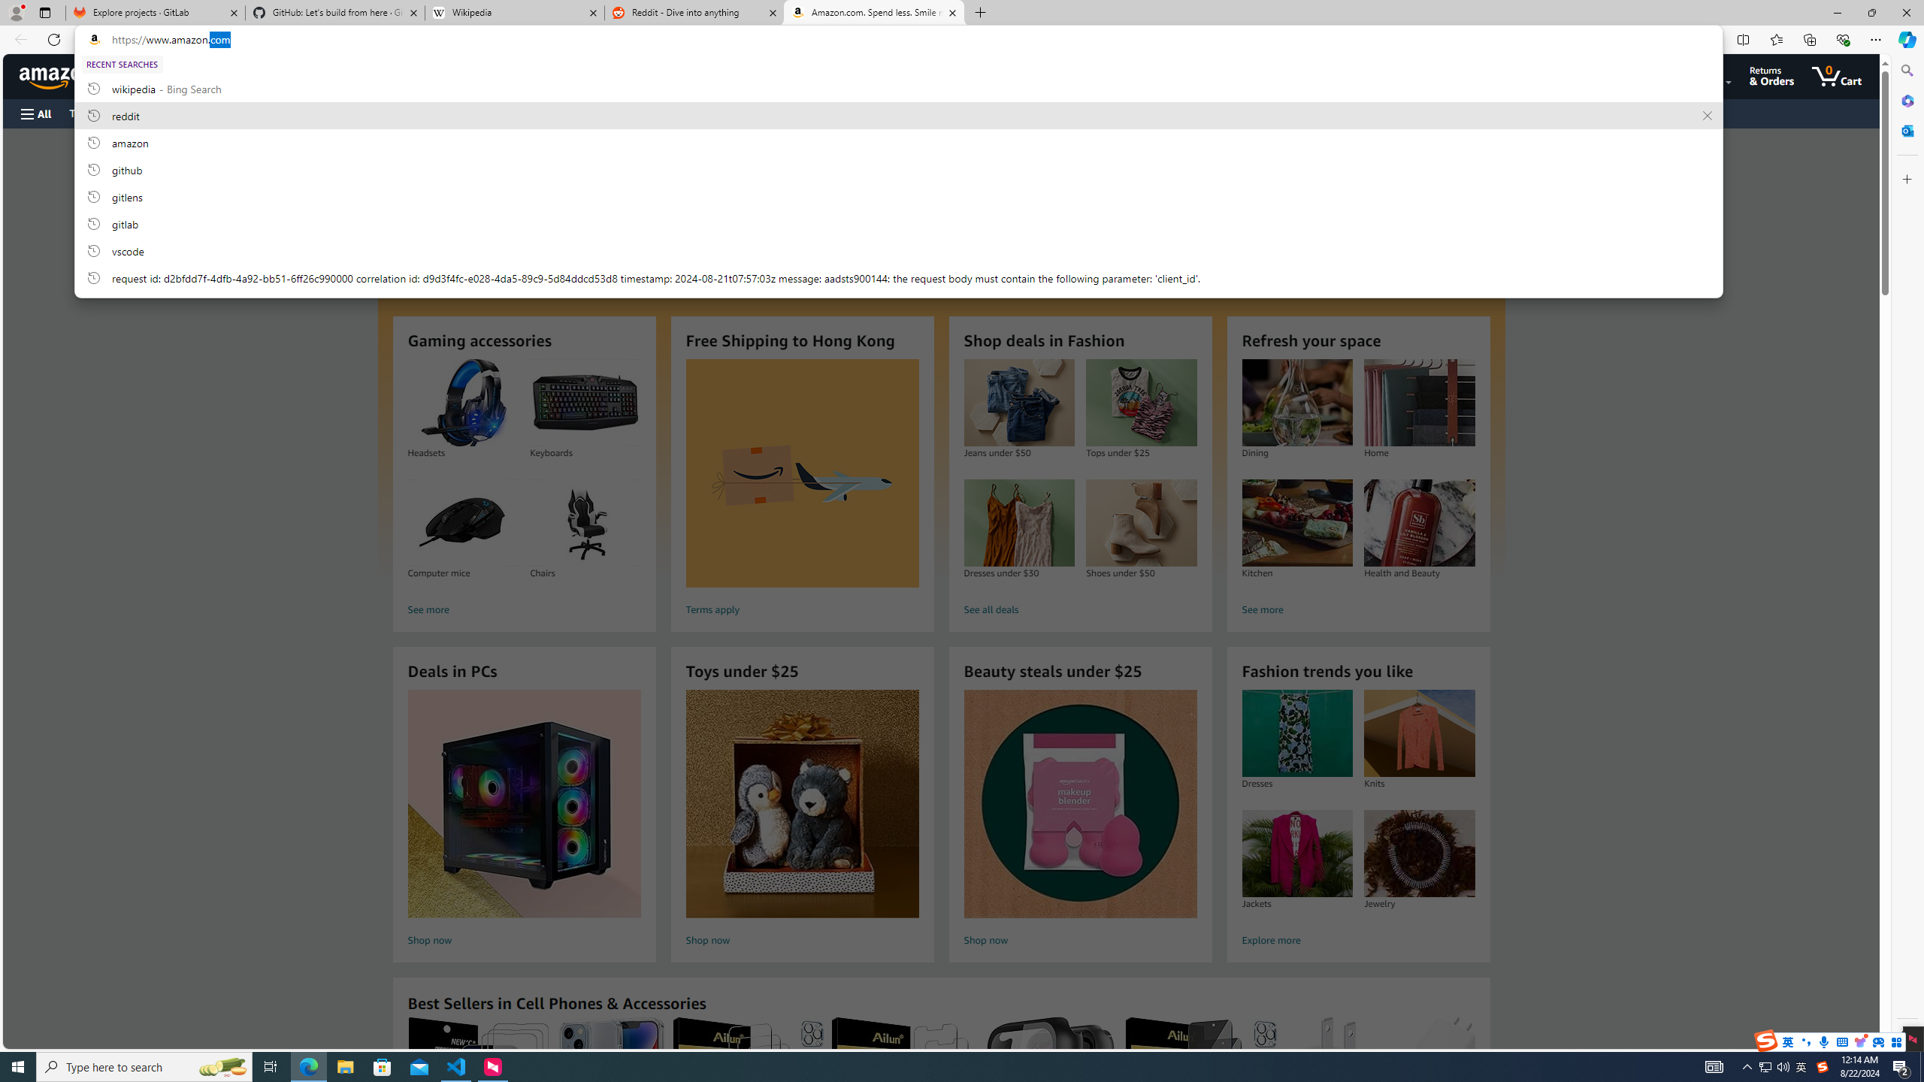 This screenshot has width=1924, height=1082. Describe the element at coordinates (1809, 39) in the screenshot. I see `Collections` at that location.